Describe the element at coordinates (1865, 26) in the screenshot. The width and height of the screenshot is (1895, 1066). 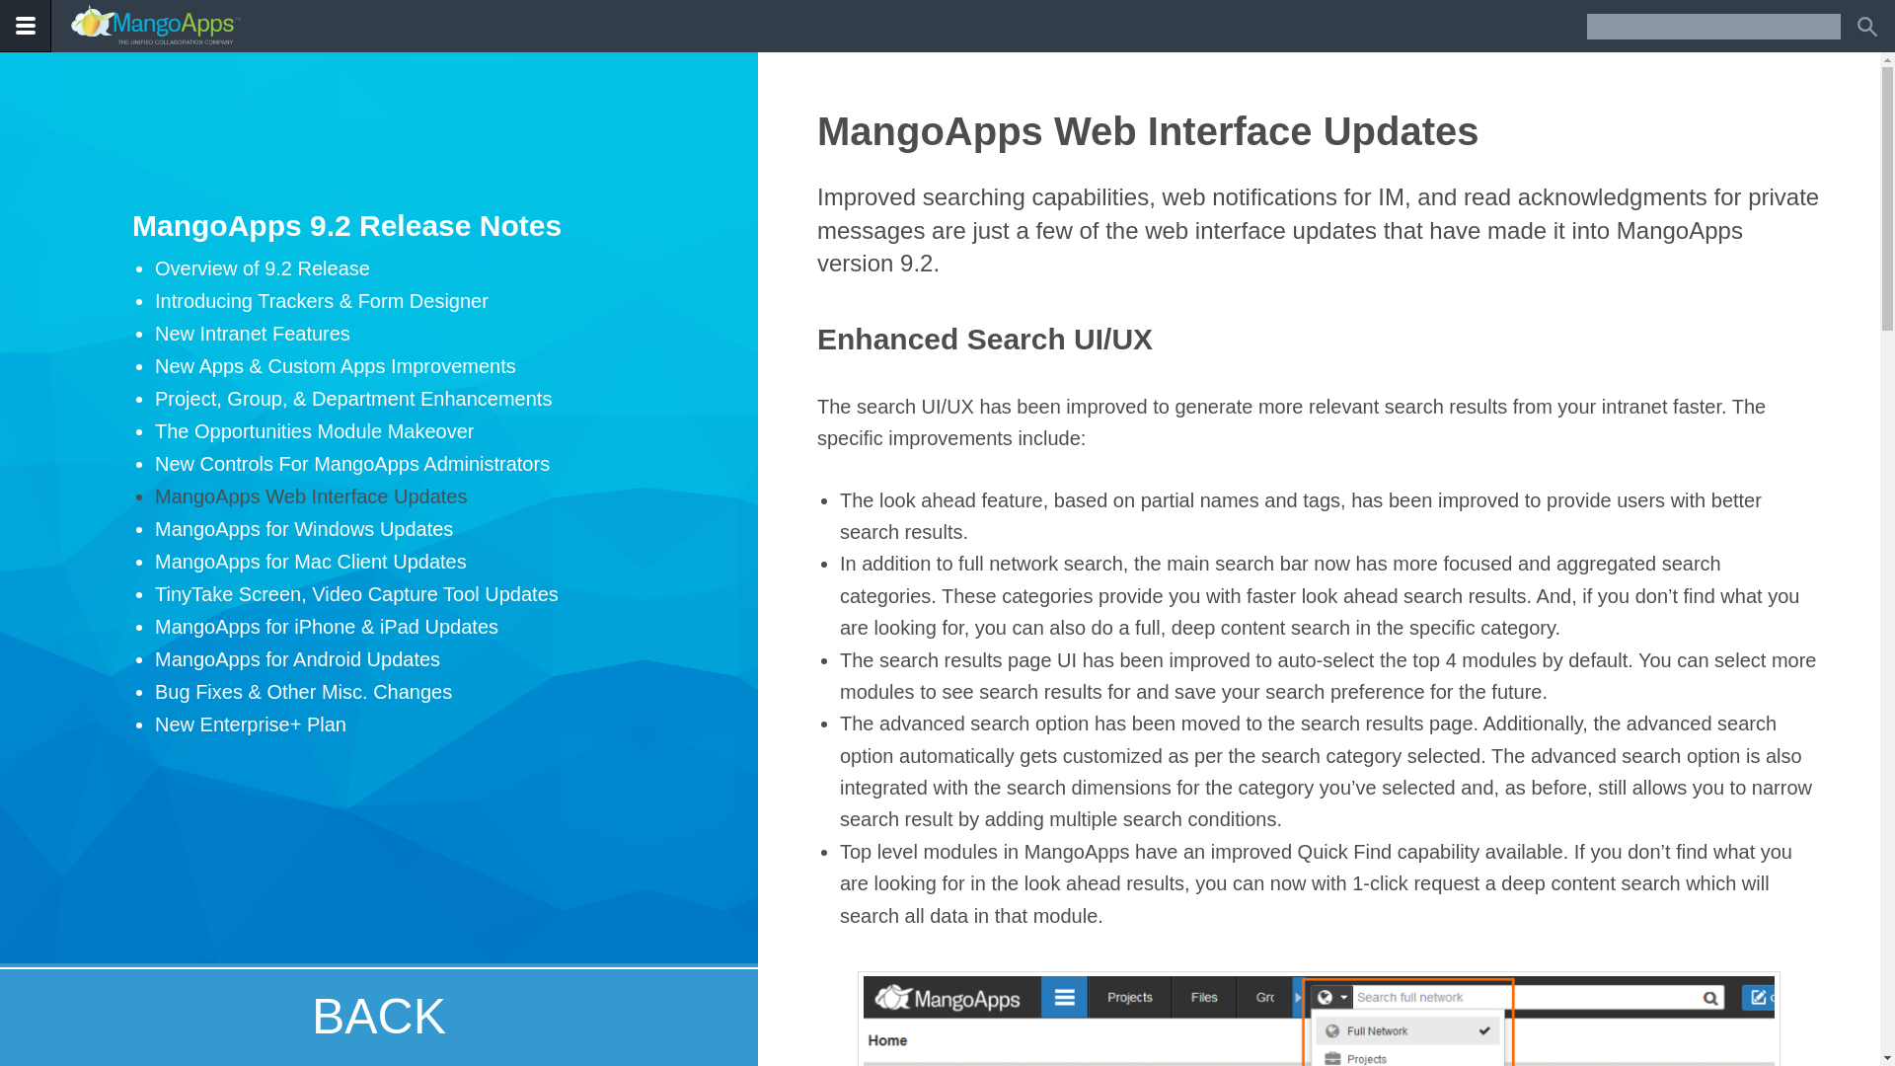
I see `Search` at that location.